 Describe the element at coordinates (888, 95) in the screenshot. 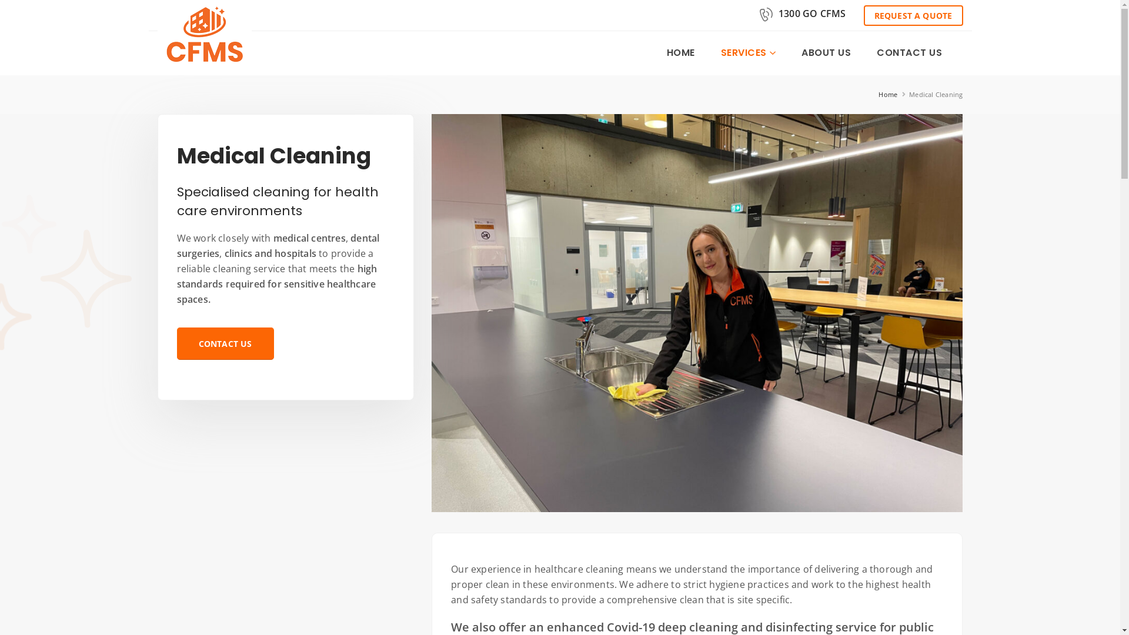

I see `Home` at that location.